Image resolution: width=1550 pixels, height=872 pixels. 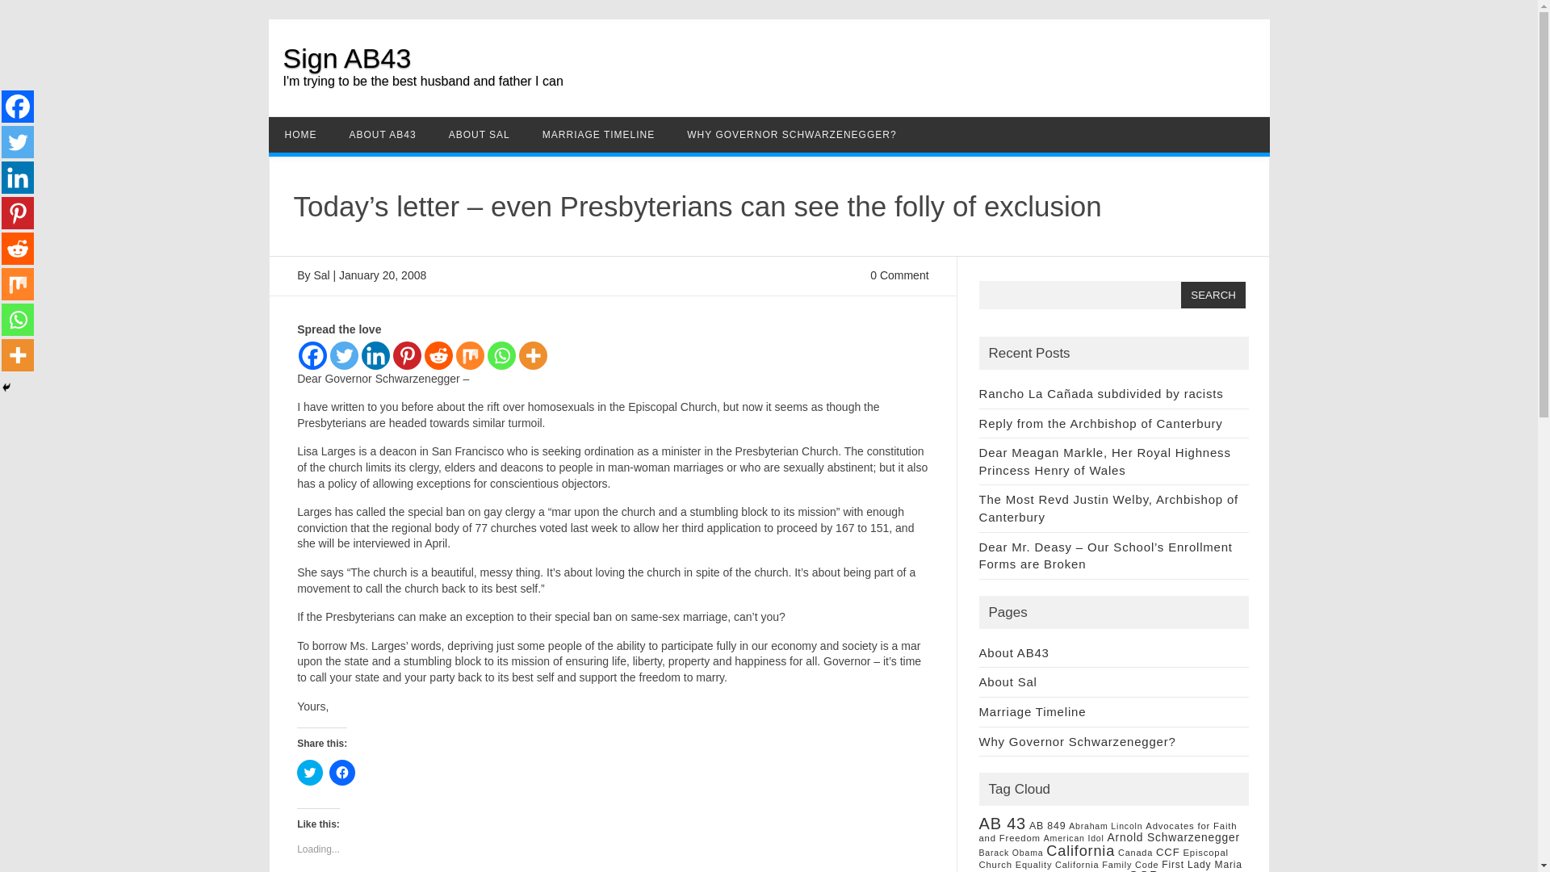 What do you see at coordinates (407, 355) in the screenshot?
I see `Pinterest` at bounding box center [407, 355].